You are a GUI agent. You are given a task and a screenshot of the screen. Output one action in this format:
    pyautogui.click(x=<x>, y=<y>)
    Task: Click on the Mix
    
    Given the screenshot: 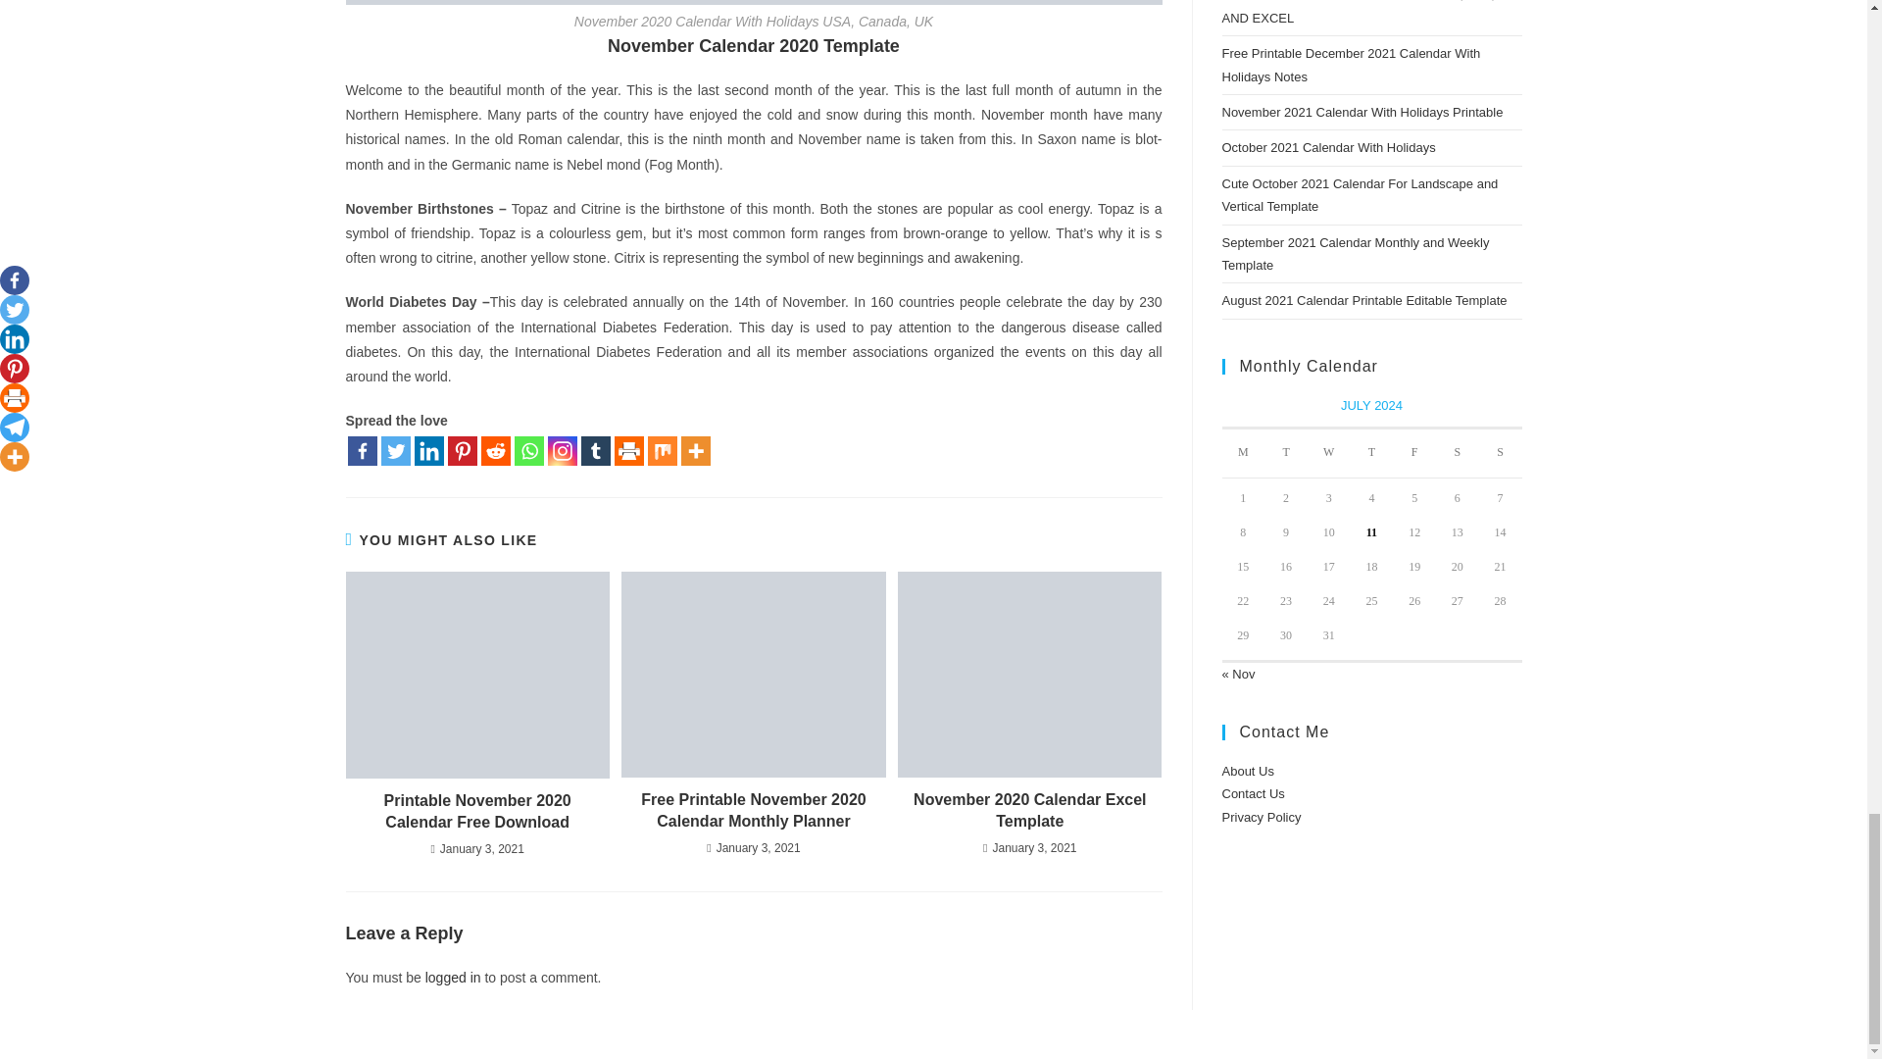 What is the action you would take?
    pyautogui.click(x=661, y=451)
    